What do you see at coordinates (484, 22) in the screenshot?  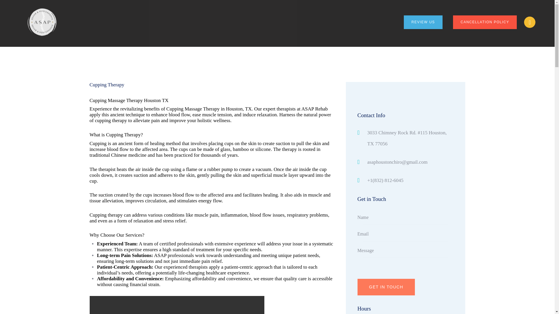 I see `CANCELLATION POLICY` at bounding box center [484, 22].